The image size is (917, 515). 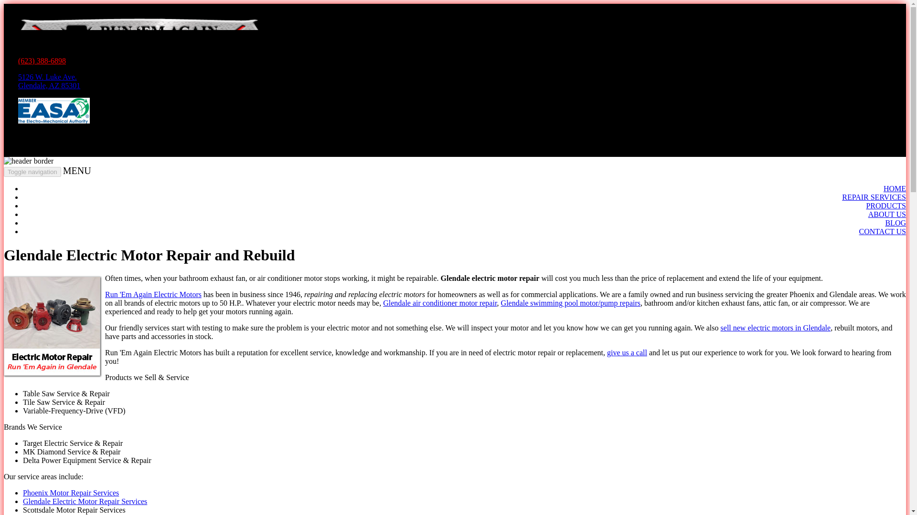 What do you see at coordinates (32, 172) in the screenshot?
I see `Seller of New Electric Motors in The City of Glendale` at bounding box center [32, 172].